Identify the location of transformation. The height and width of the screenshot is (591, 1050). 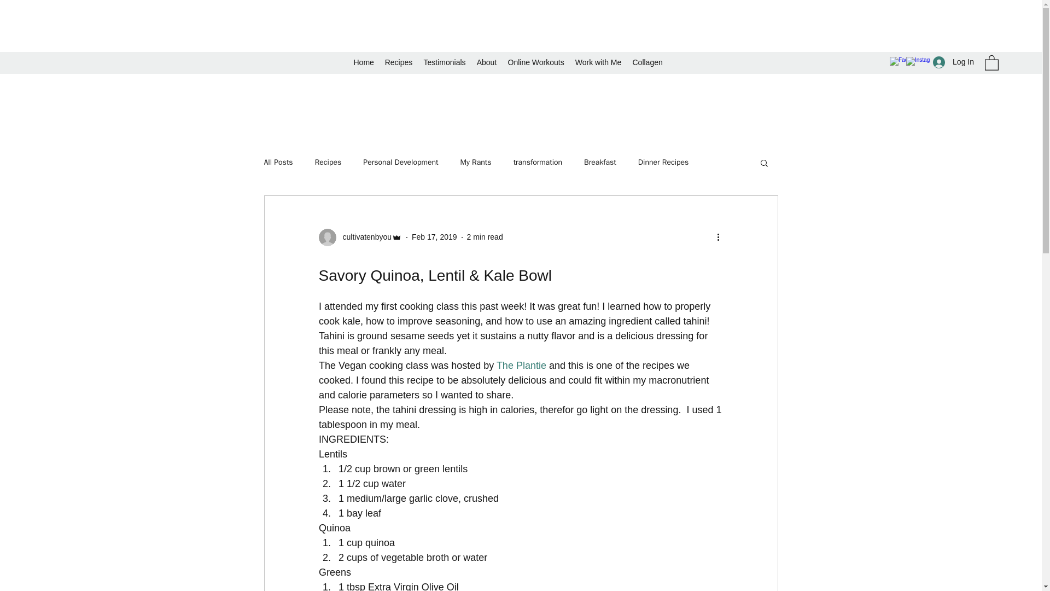
(537, 162).